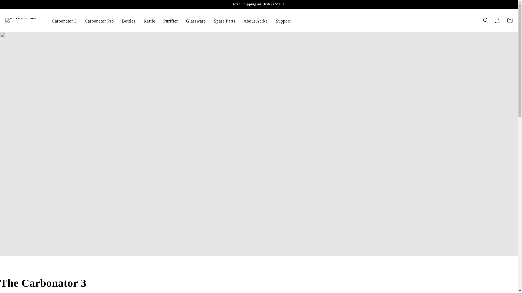 This screenshot has width=522, height=293. I want to click on Bottles, so click(129, 21).